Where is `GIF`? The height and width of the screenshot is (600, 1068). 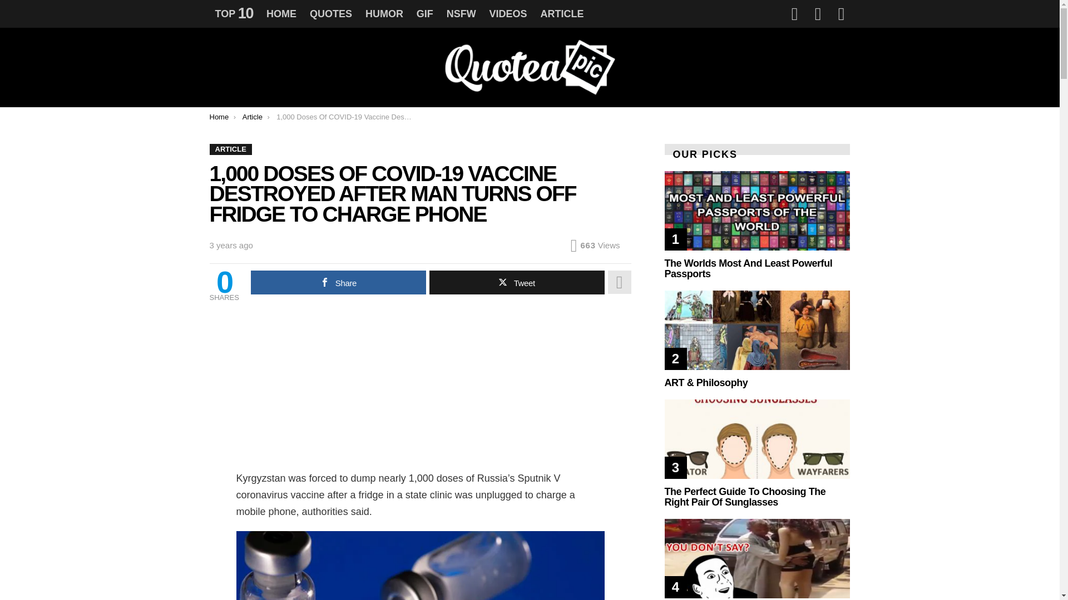 GIF is located at coordinates (425, 13).